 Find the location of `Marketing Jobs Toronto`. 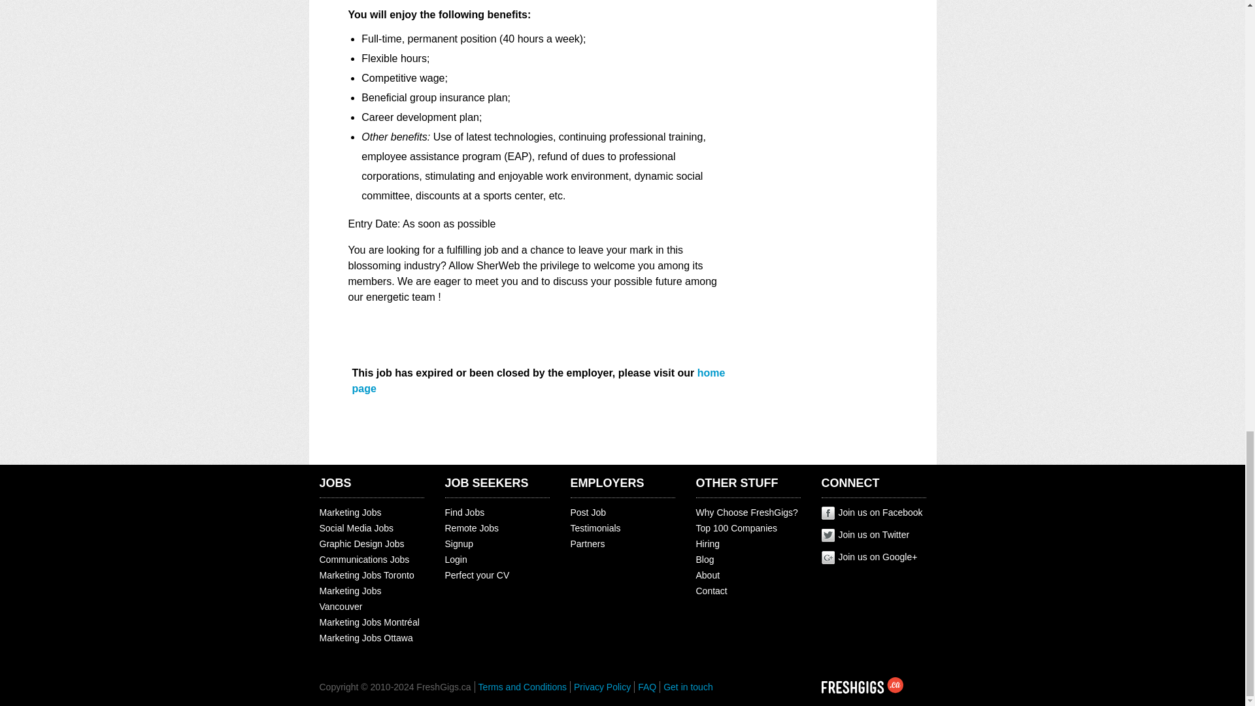

Marketing Jobs Toronto is located at coordinates (366, 575).